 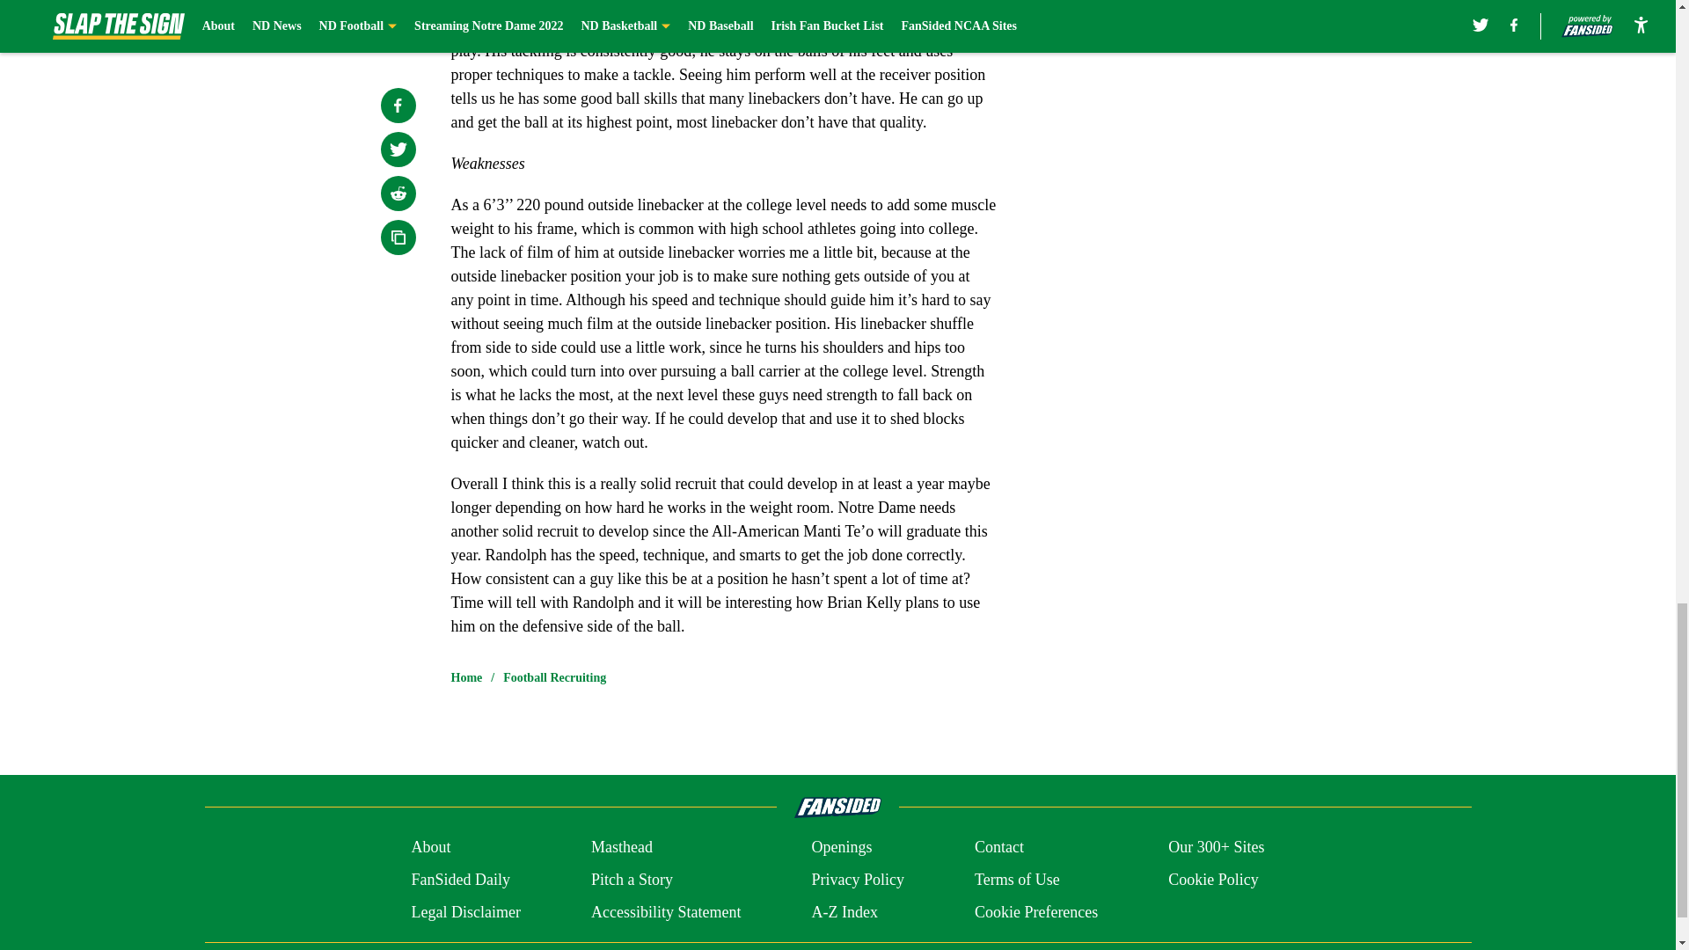 I want to click on FanSided Daily, so click(x=459, y=880).